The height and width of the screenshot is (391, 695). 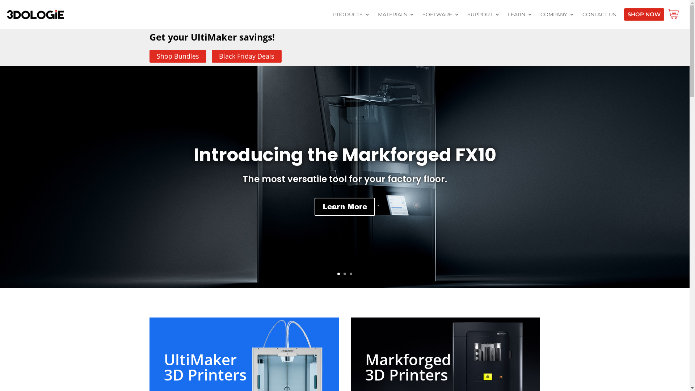 What do you see at coordinates (441, 14) in the screenshot?
I see `SOFTWARE` at bounding box center [441, 14].